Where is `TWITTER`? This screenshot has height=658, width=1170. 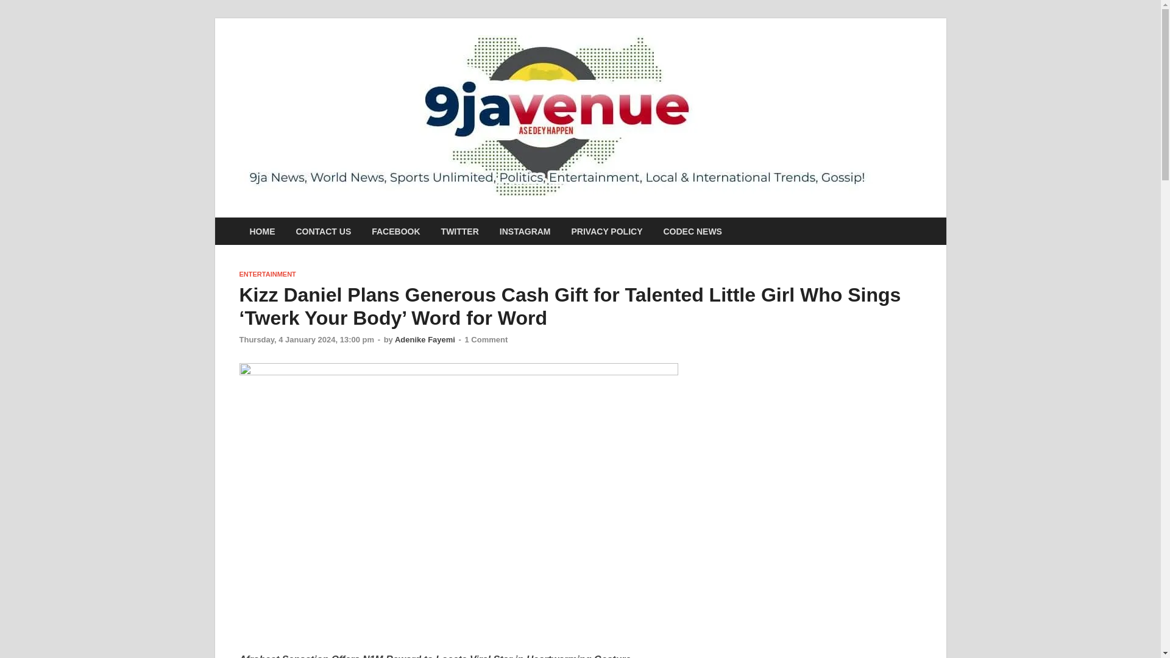 TWITTER is located at coordinates (459, 231).